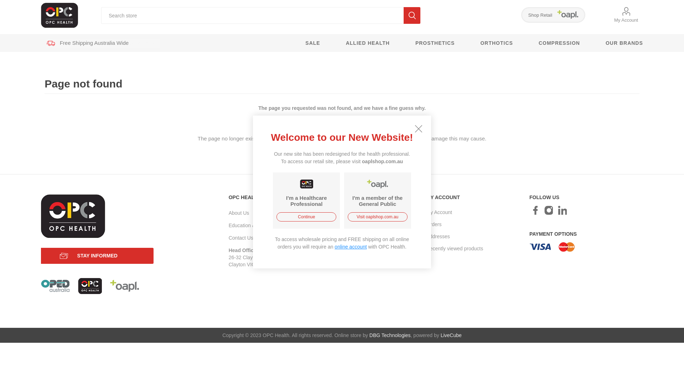 This screenshot has width=684, height=384. What do you see at coordinates (378, 217) in the screenshot?
I see `Visit oaplshop.com.au` at bounding box center [378, 217].